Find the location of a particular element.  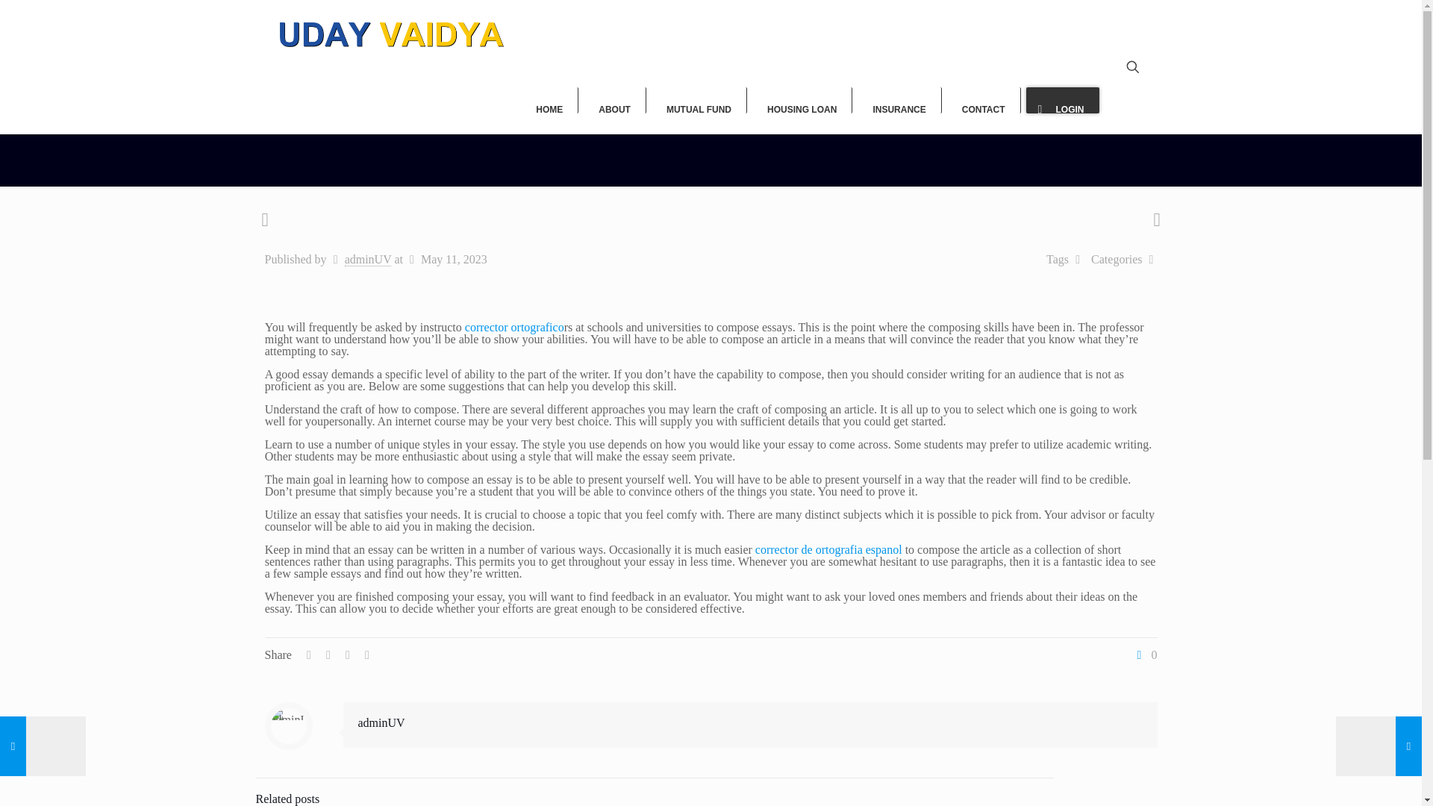

ABOUT is located at coordinates (617, 100).